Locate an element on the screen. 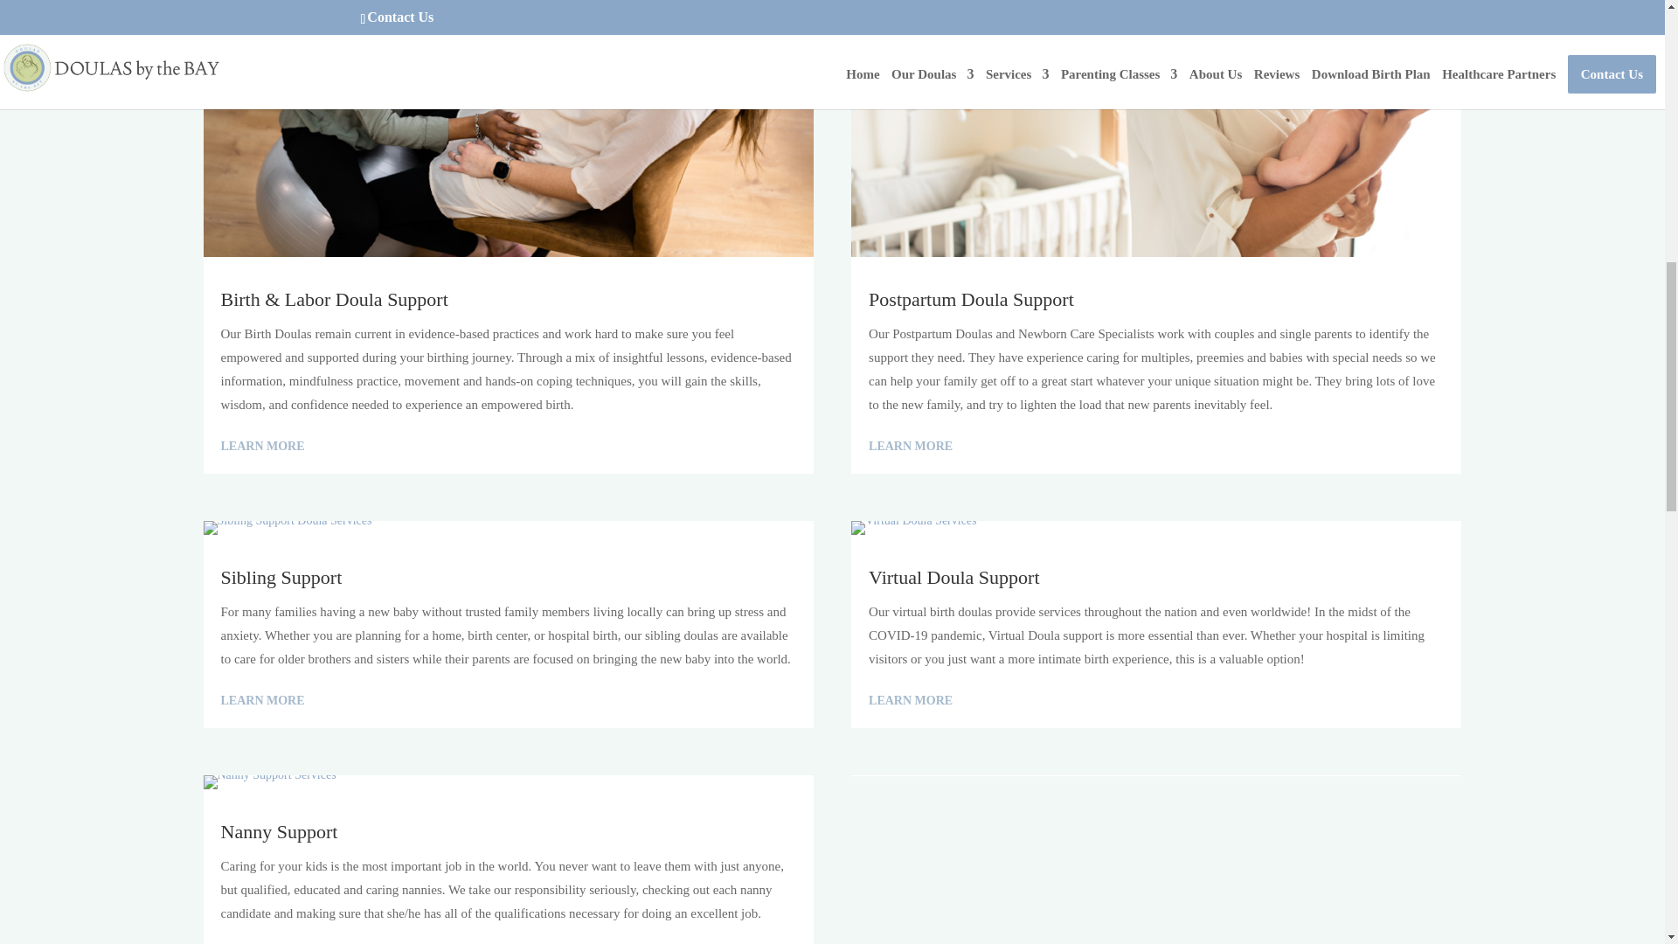  Virtual Doula Services is located at coordinates (913, 528).